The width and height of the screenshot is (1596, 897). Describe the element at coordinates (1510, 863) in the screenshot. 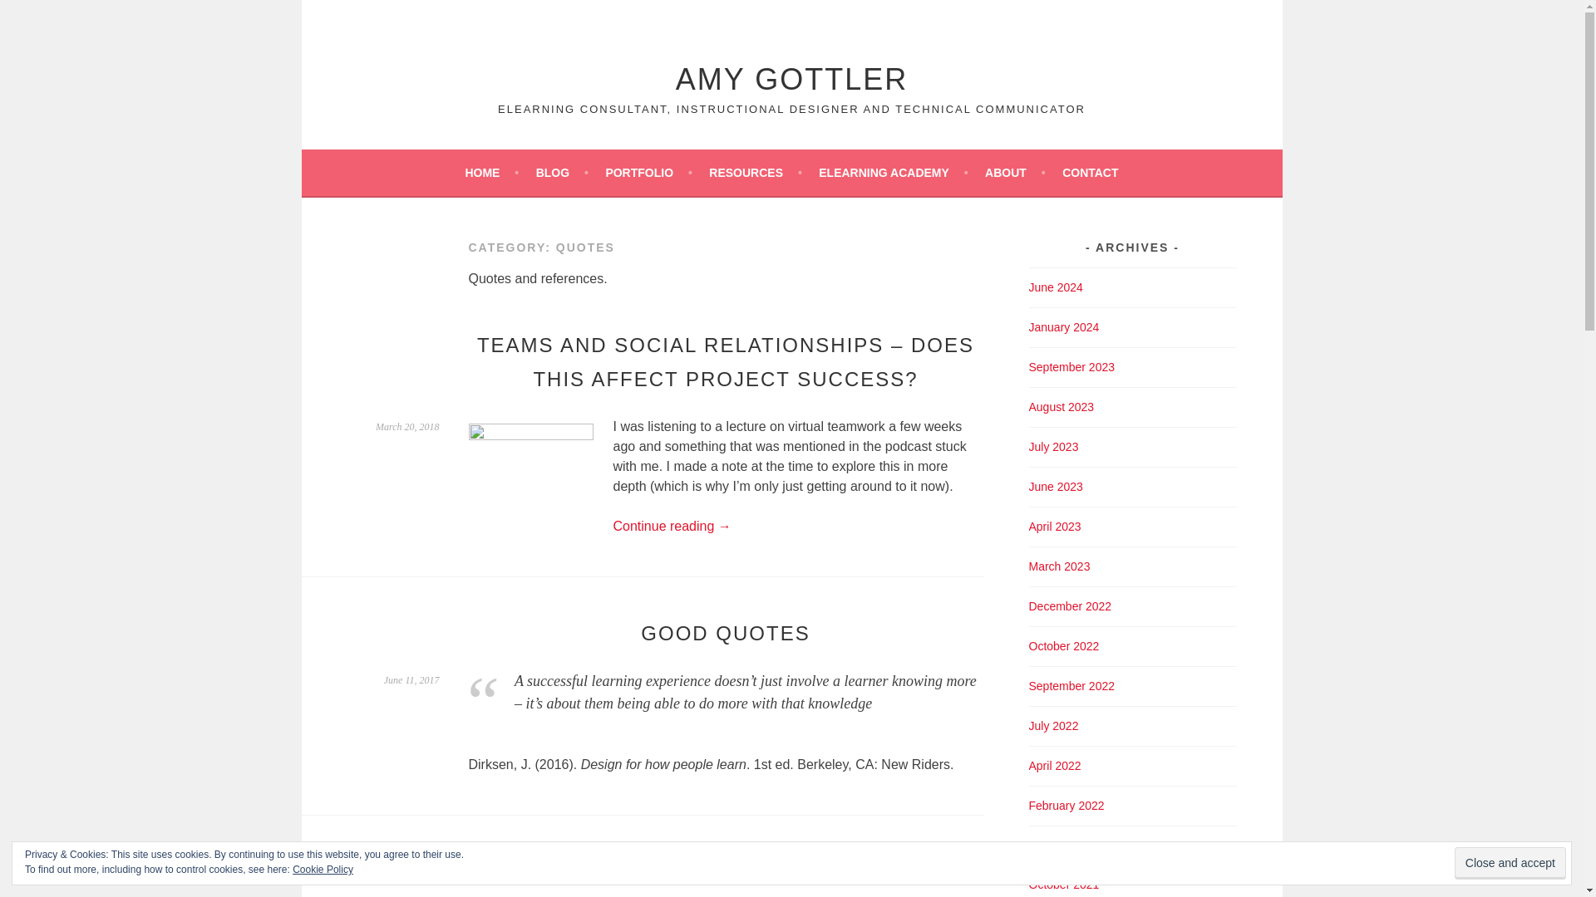

I see `Close and accept` at that location.